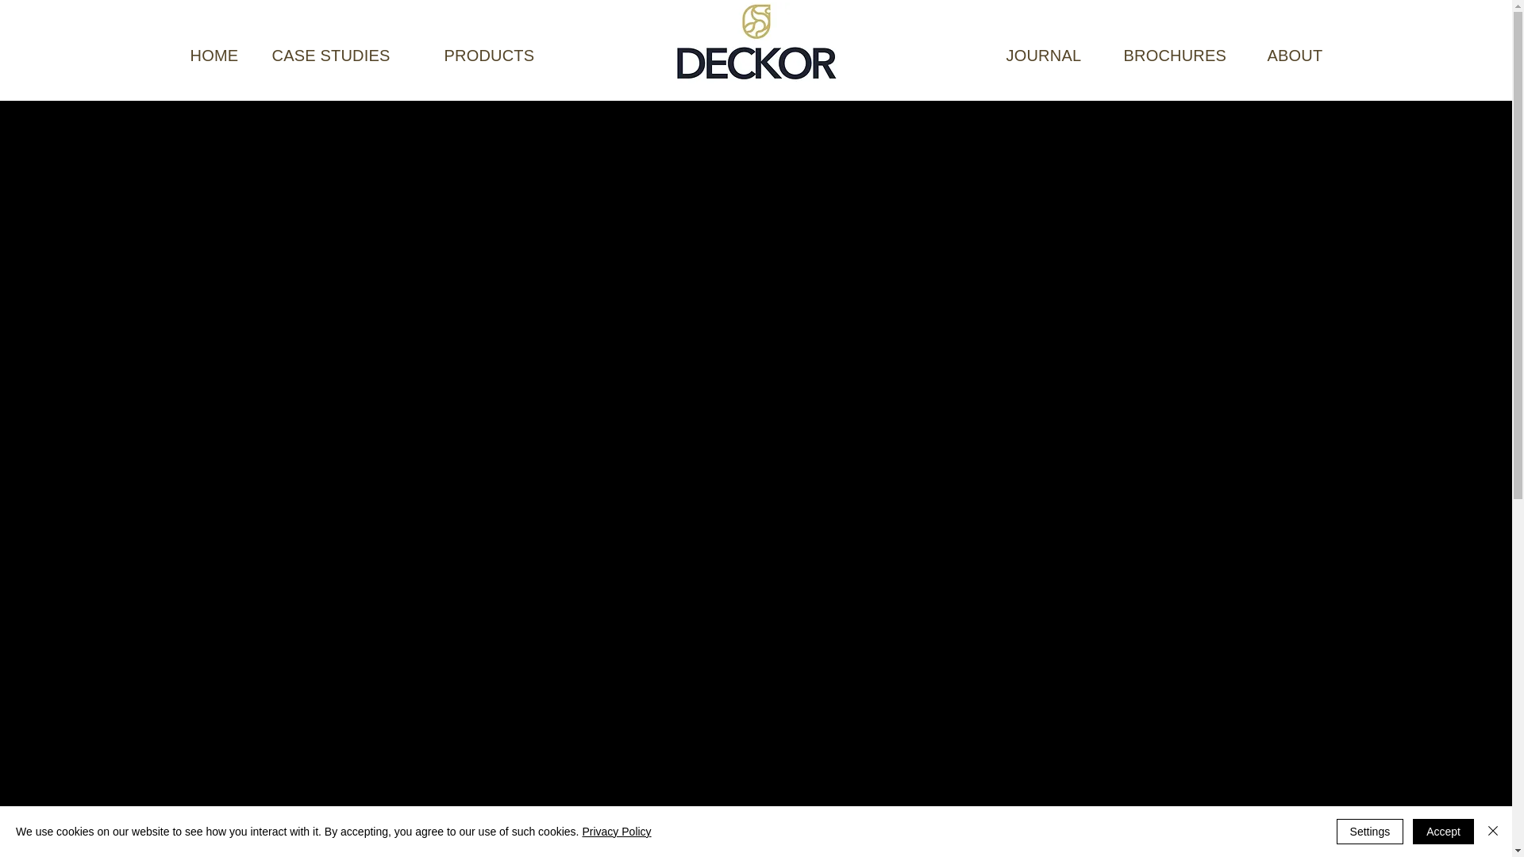 The height and width of the screenshot is (857, 1524). Describe the element at coordinates (1294, 56) in the screenshot. I see `ABOUT` at that location.